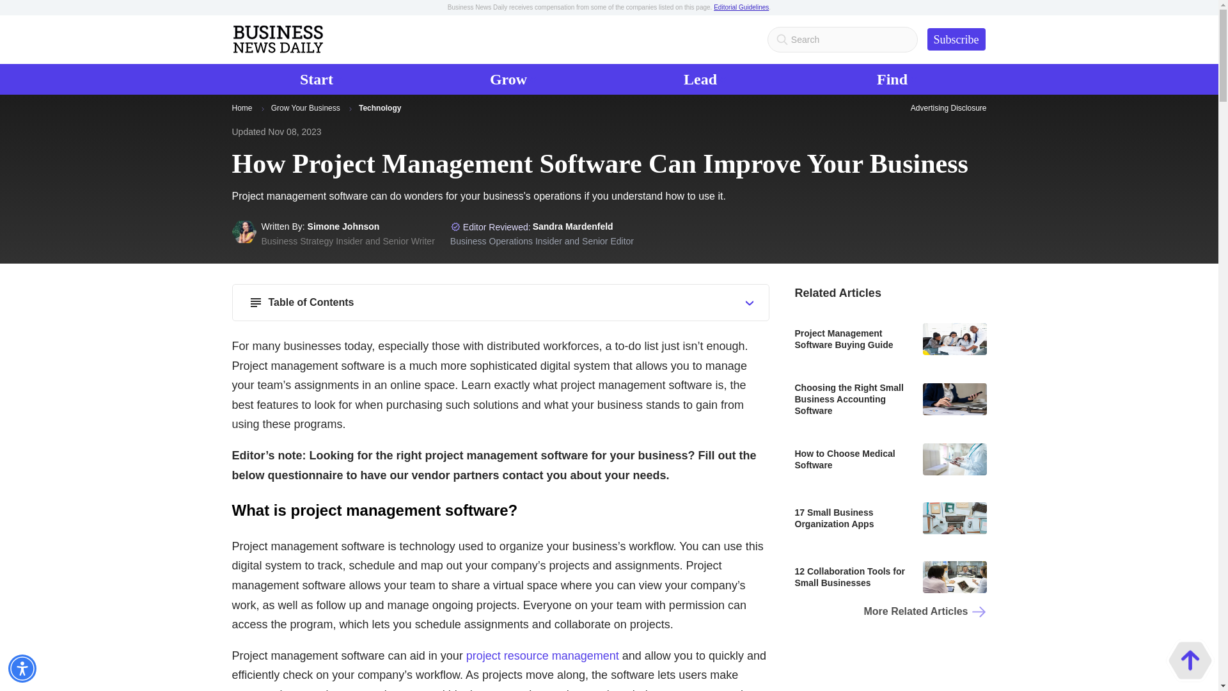 The width and height of the screenshot is (1228, 691). I want to click on Arrow, so click(455, 226).